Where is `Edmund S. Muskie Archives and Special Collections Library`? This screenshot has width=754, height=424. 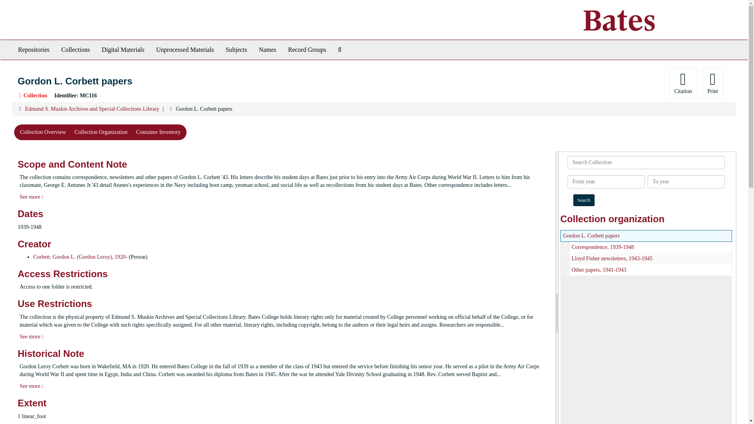 Edmund S. Muskie Archives and Special Collections Library is located at coordinates (92, 109).